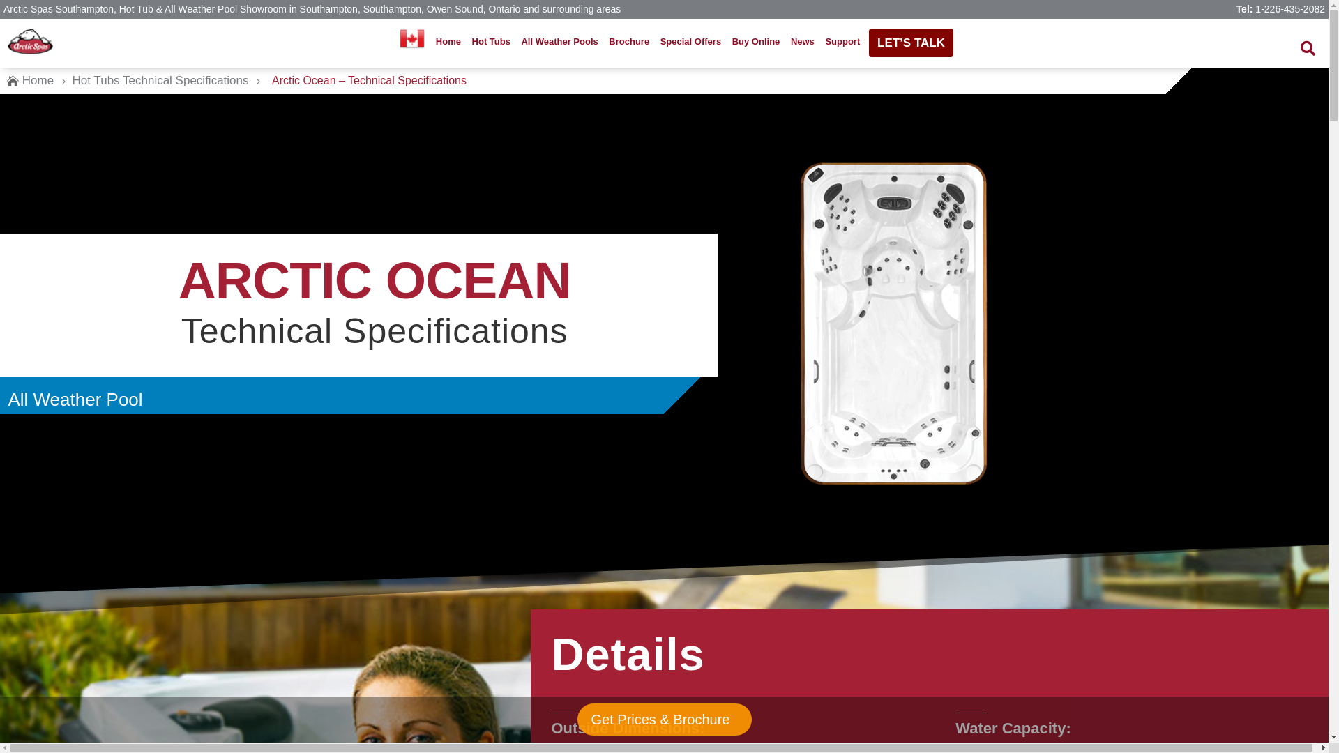 This screenshot has height=753, width=1339. Describe the element at coordinates (559, 42) in the screenshot. I see `All Weather Pools` at that location.